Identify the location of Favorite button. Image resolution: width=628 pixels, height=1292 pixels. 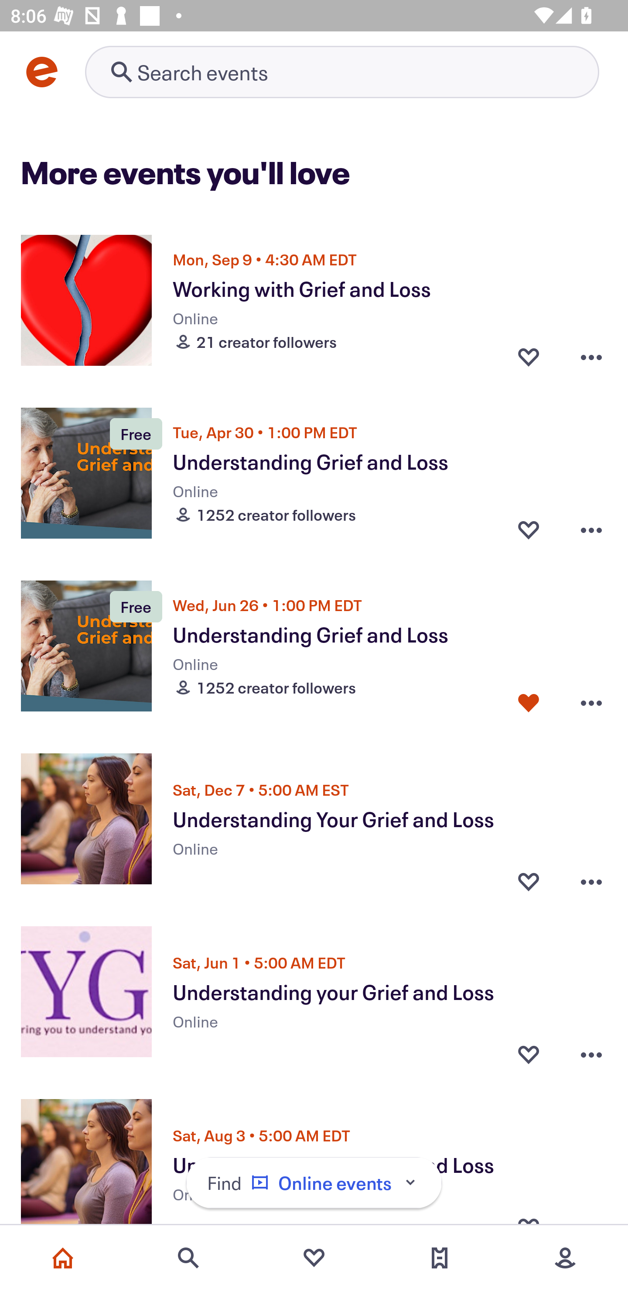
(529, 356).